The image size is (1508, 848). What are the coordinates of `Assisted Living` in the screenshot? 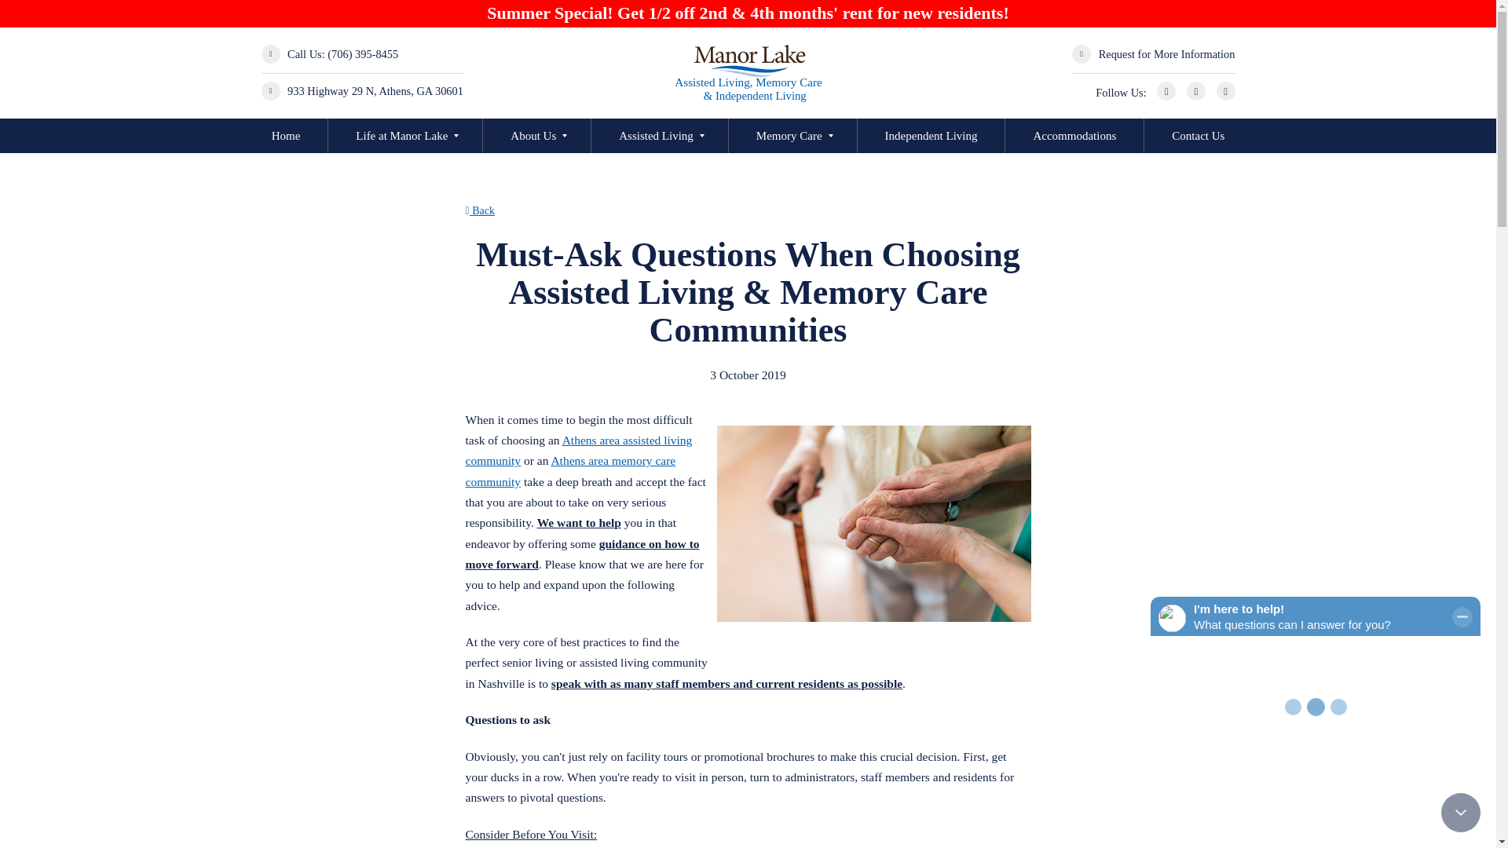 It's located at (656, 136).